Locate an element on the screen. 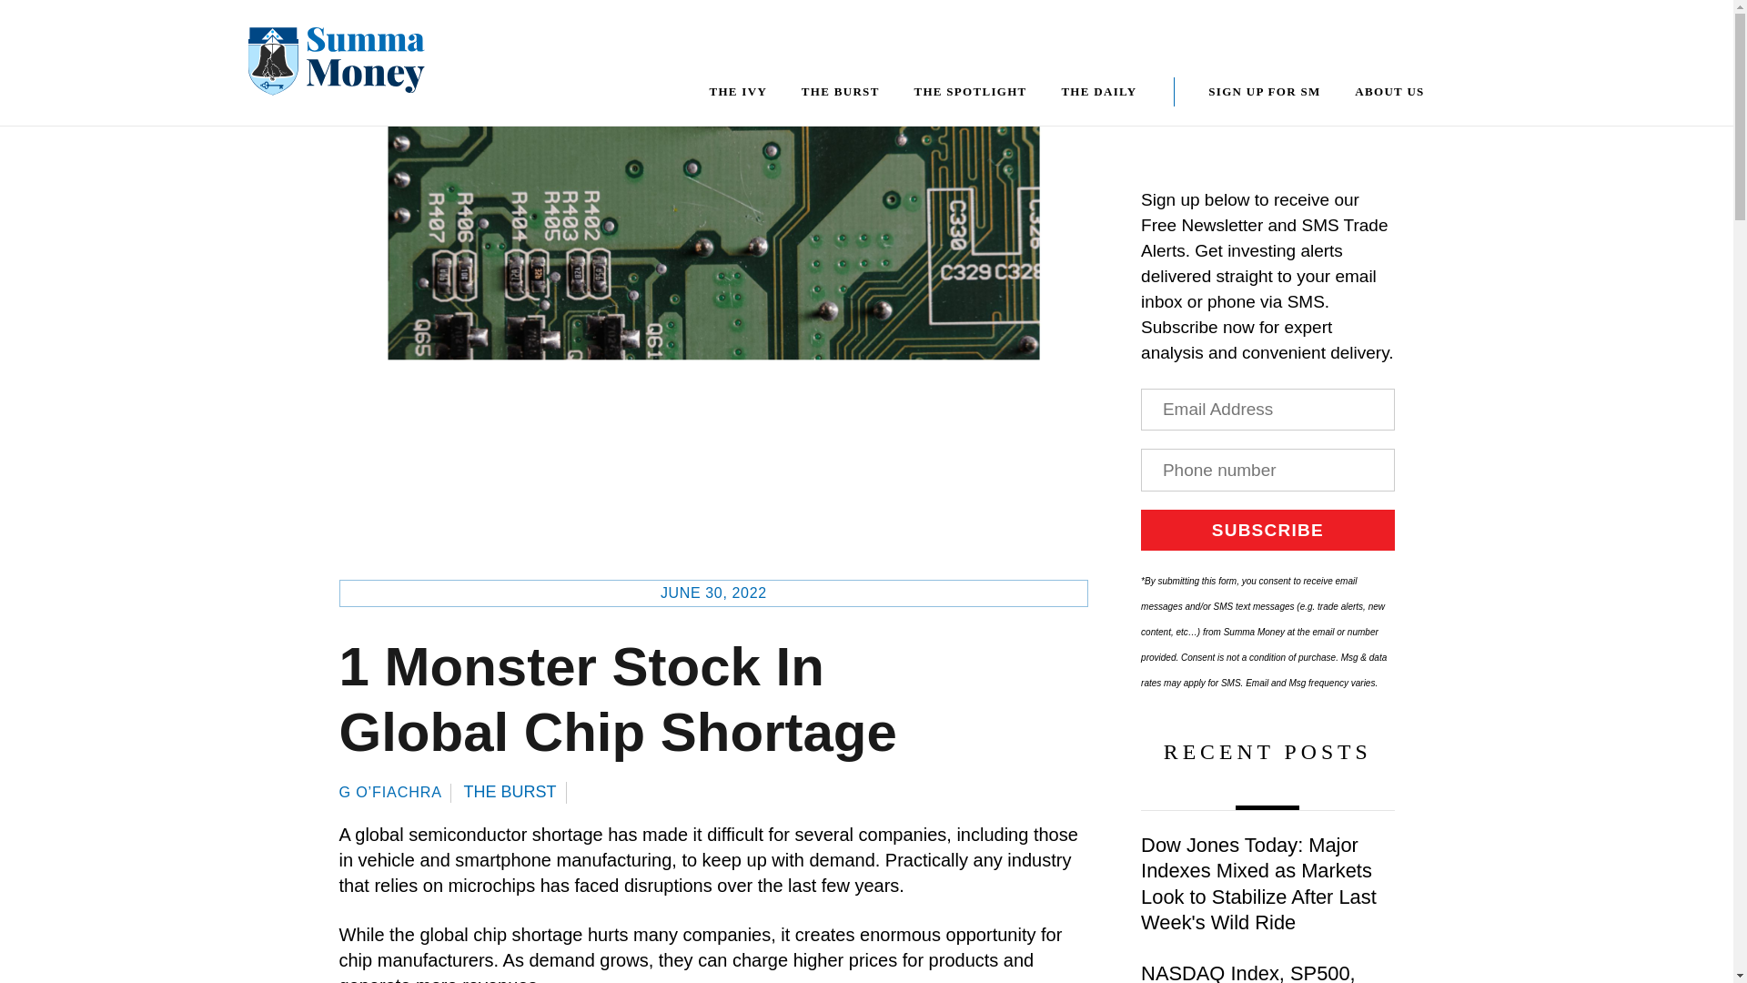  1 Monster Stock In Global Chip Shortage is located at coordinates (617, 699).